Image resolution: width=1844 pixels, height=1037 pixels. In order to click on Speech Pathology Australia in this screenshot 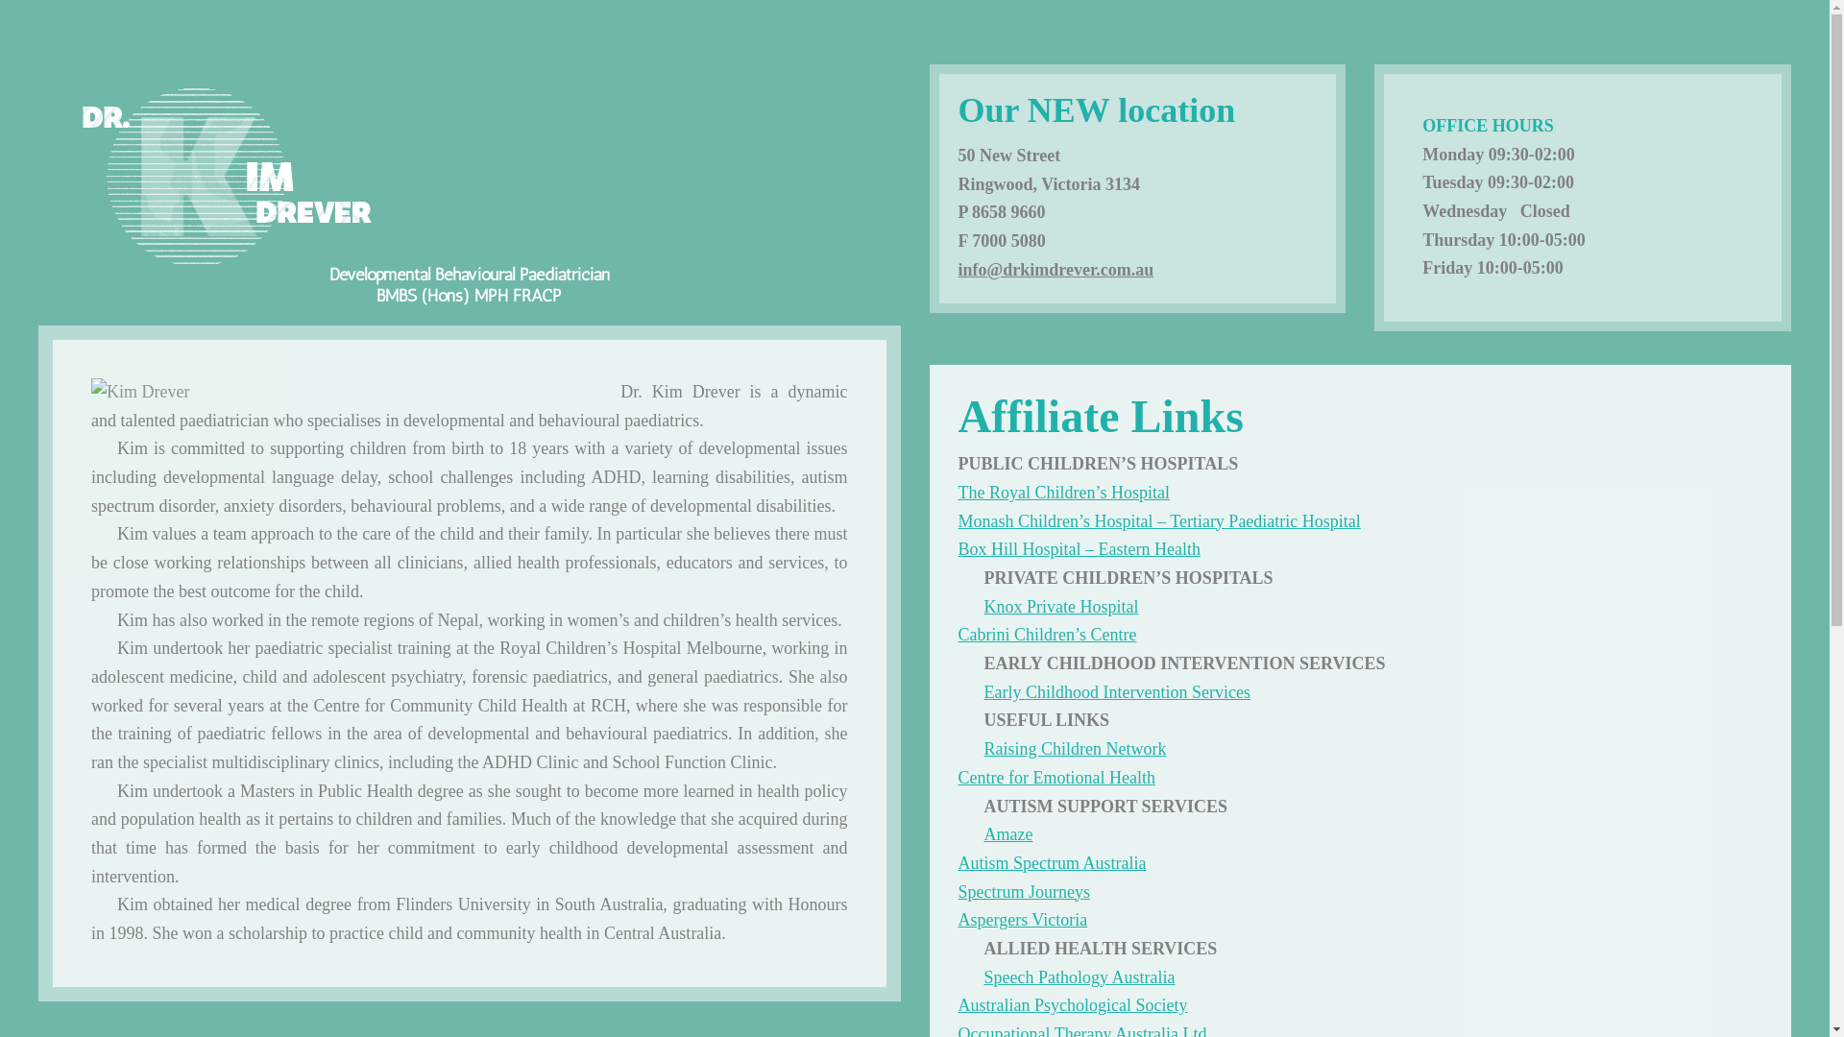, I will do `click(1080, 977)`.